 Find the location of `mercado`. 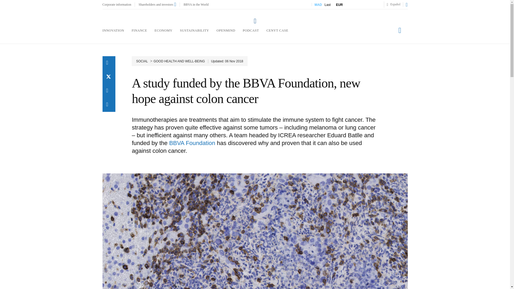

mercado is located at coordinates (348, 4).